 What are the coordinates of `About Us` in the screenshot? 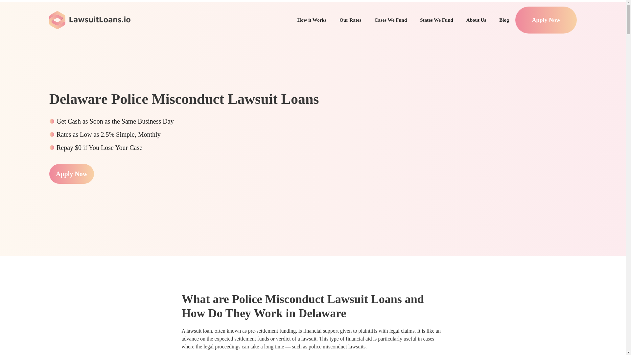 It's located at (476, 20).